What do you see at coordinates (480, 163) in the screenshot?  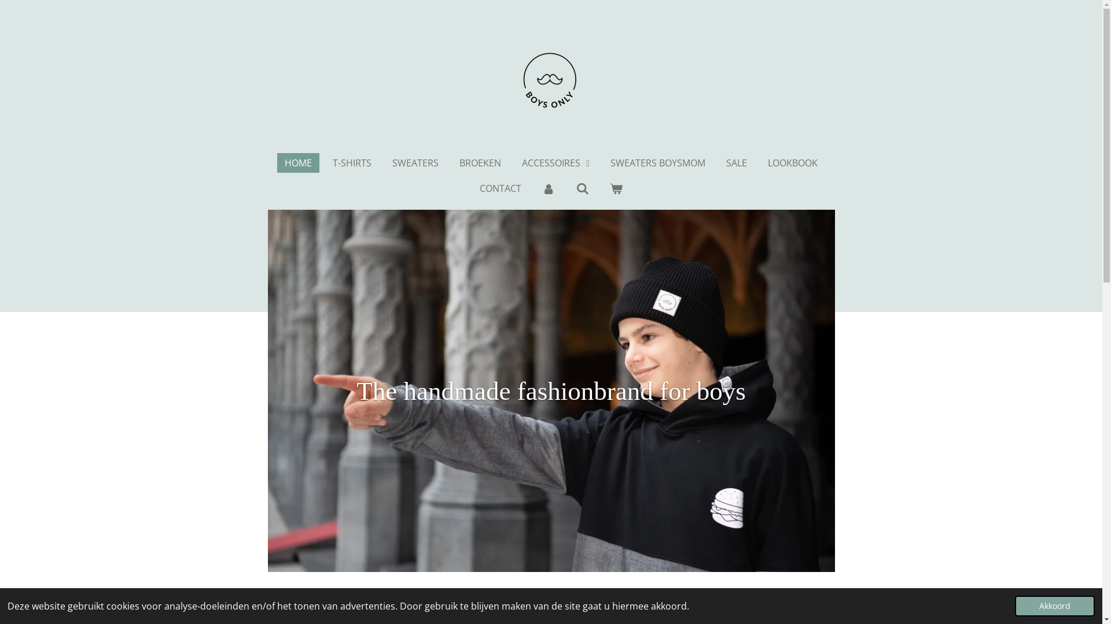 I see `BROEKEN` at bounding box center [480, 163].